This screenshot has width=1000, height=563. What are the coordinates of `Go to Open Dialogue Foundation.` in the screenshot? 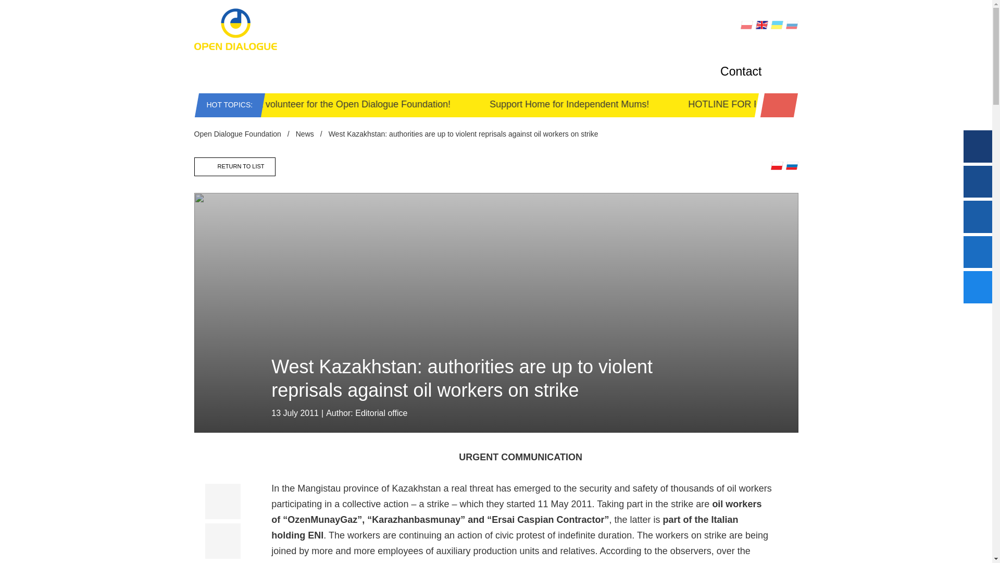 It's located at (238, 133).